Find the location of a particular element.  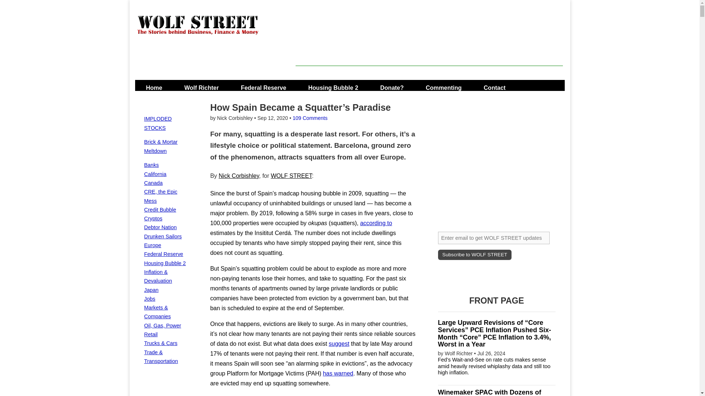

Skip to content is located at coordinates (156, 85).